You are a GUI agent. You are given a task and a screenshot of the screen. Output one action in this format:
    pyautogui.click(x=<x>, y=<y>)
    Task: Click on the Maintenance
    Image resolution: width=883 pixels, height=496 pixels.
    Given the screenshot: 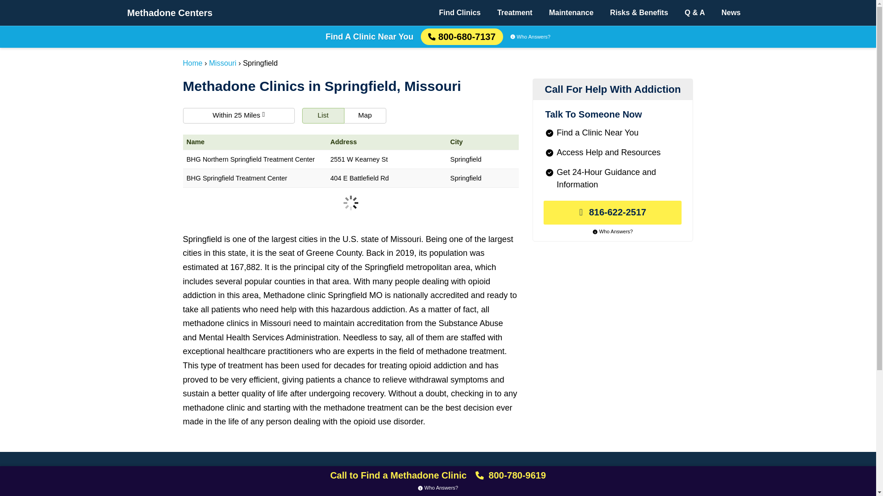 What is the action you would take?
    pyautogui.click(x=369, y=489)
    